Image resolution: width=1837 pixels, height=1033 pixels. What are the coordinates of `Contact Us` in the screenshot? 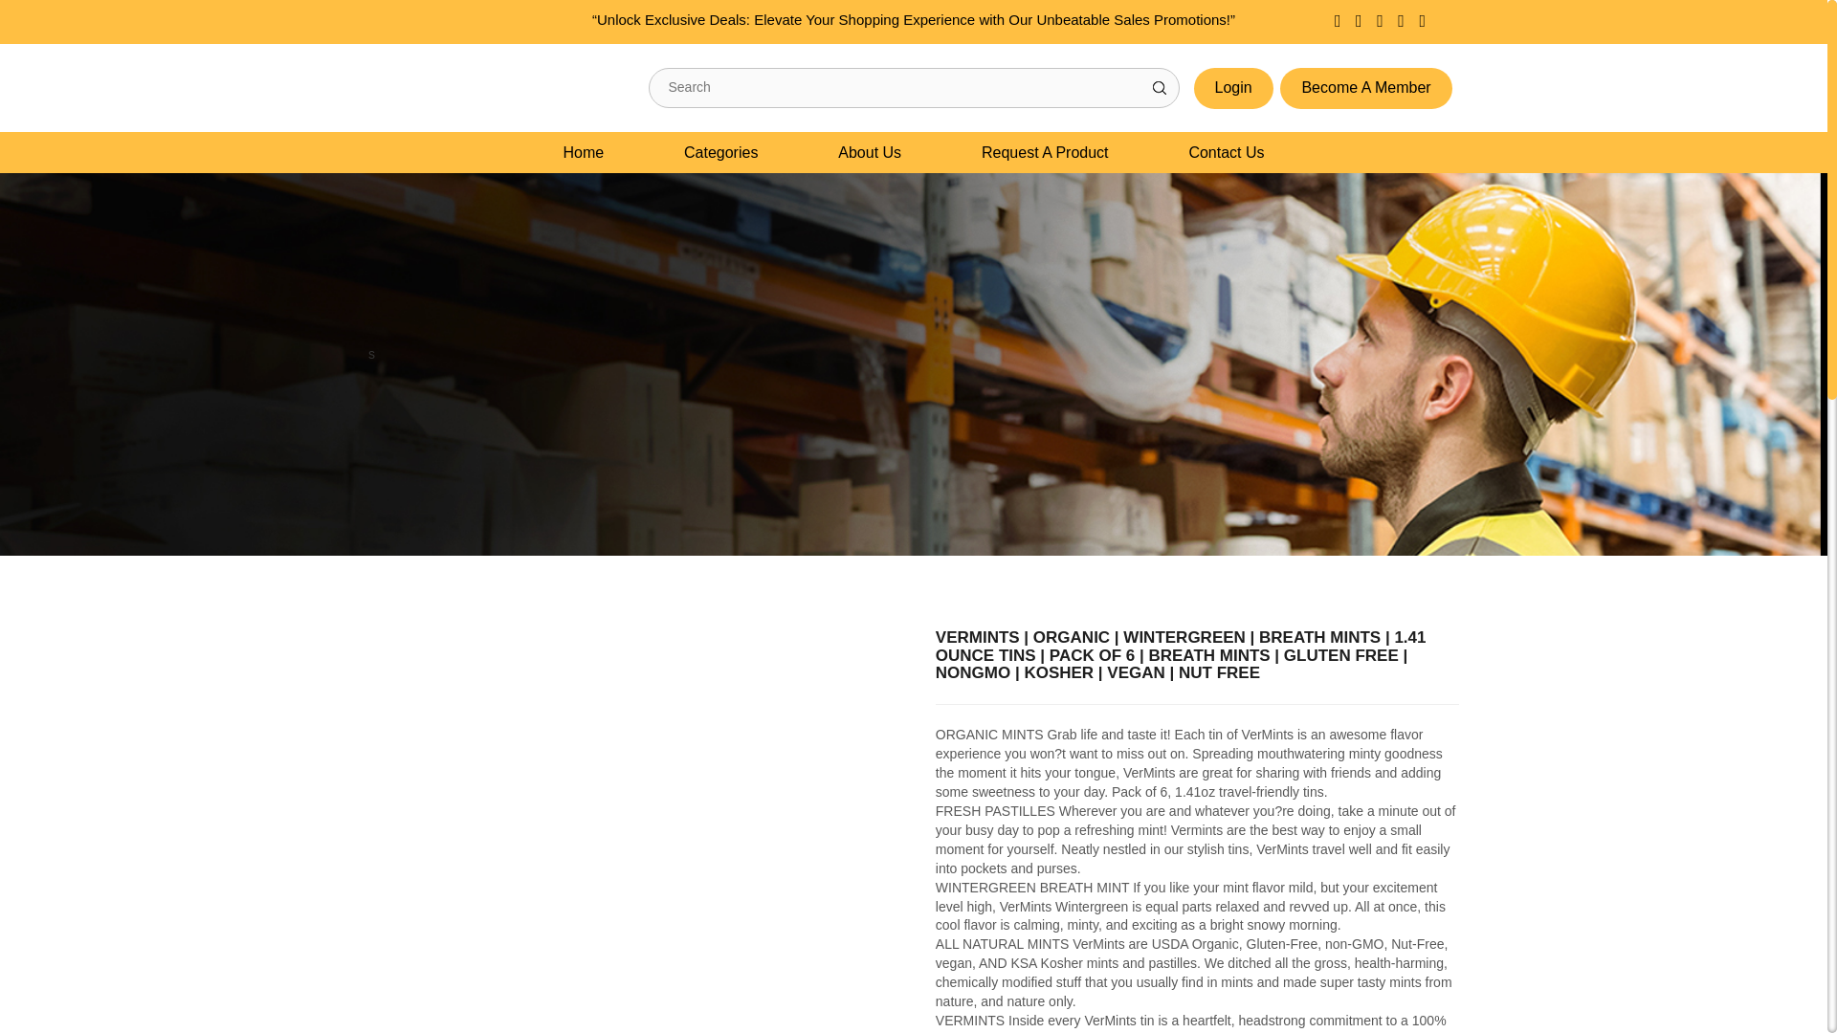 It's located at (1225, 153).